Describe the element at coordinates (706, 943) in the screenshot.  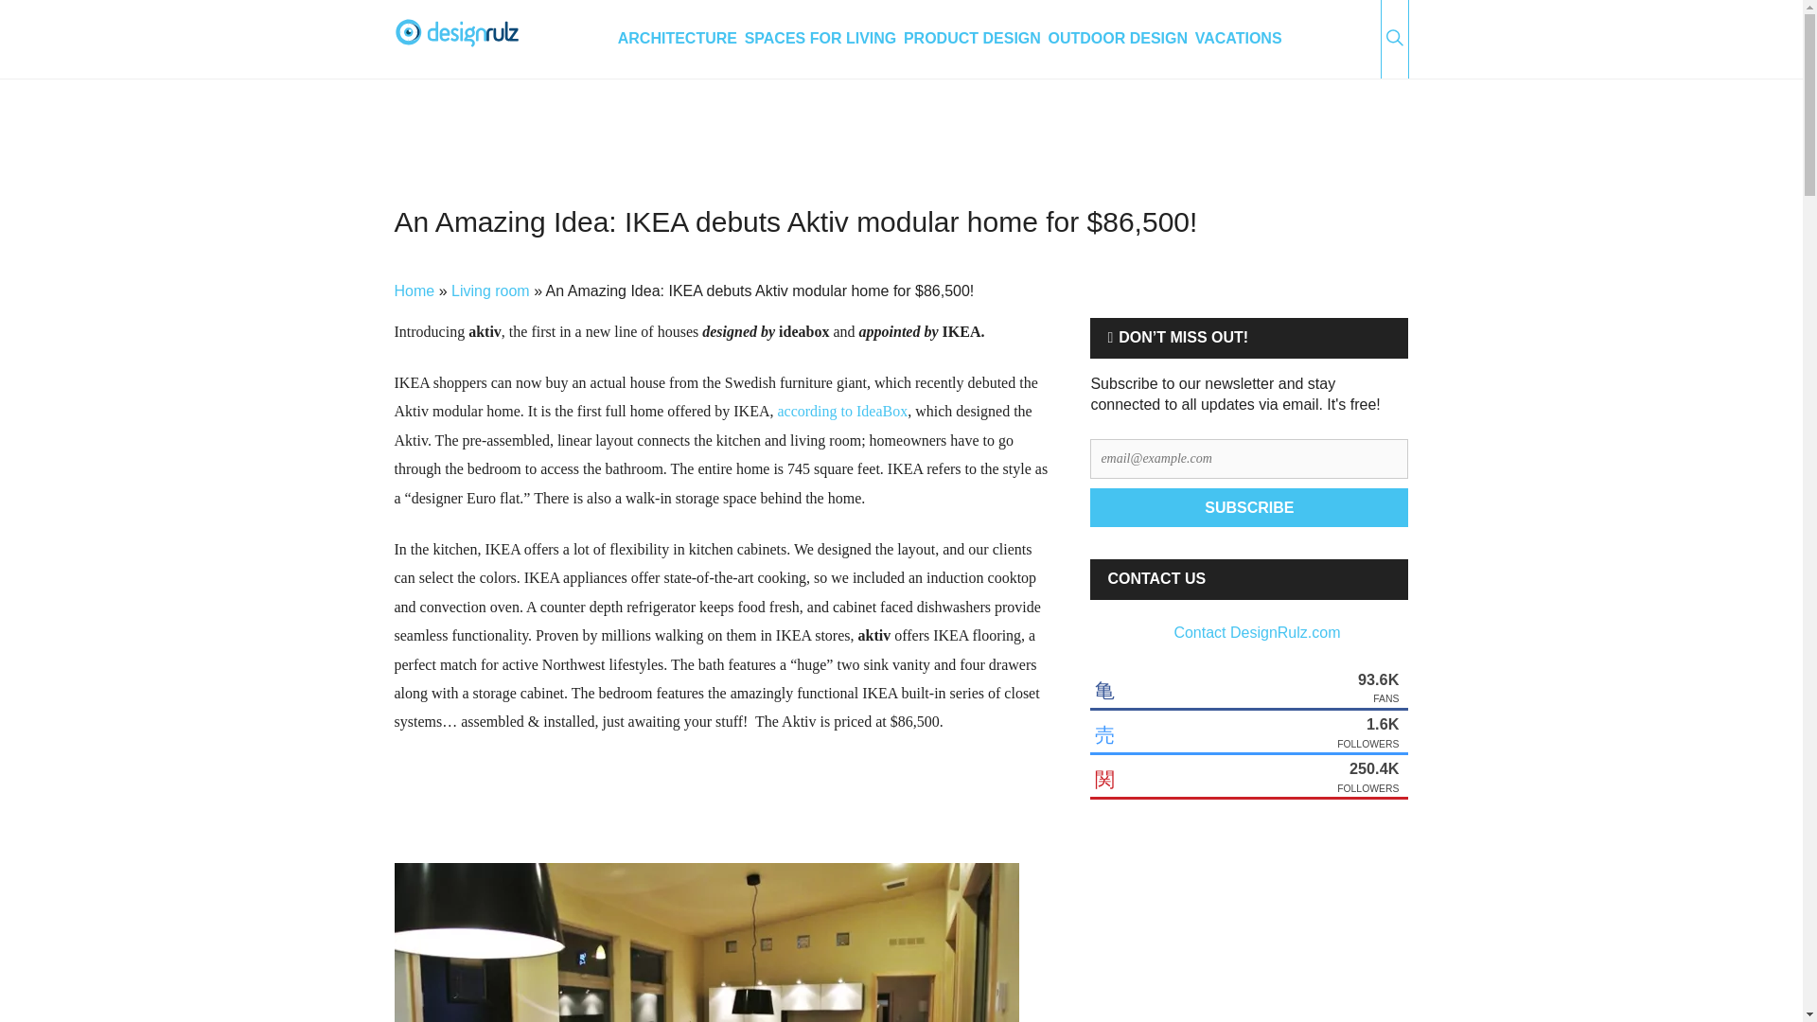
I see `ikea designrulz-00` at that location.